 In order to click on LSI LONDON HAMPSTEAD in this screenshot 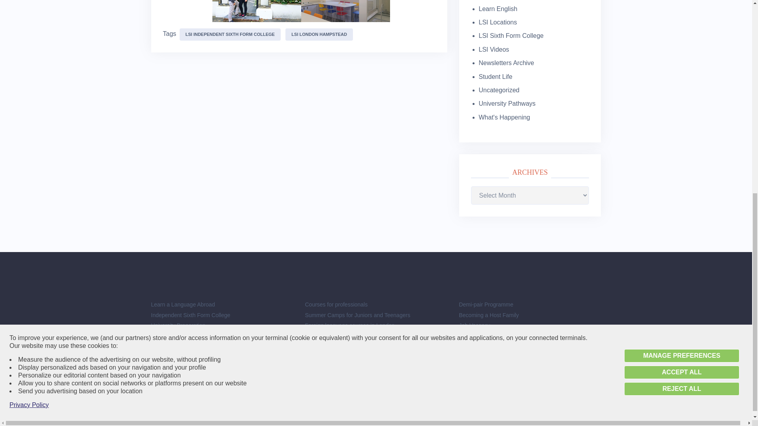, I will do `click(319, 34)`.